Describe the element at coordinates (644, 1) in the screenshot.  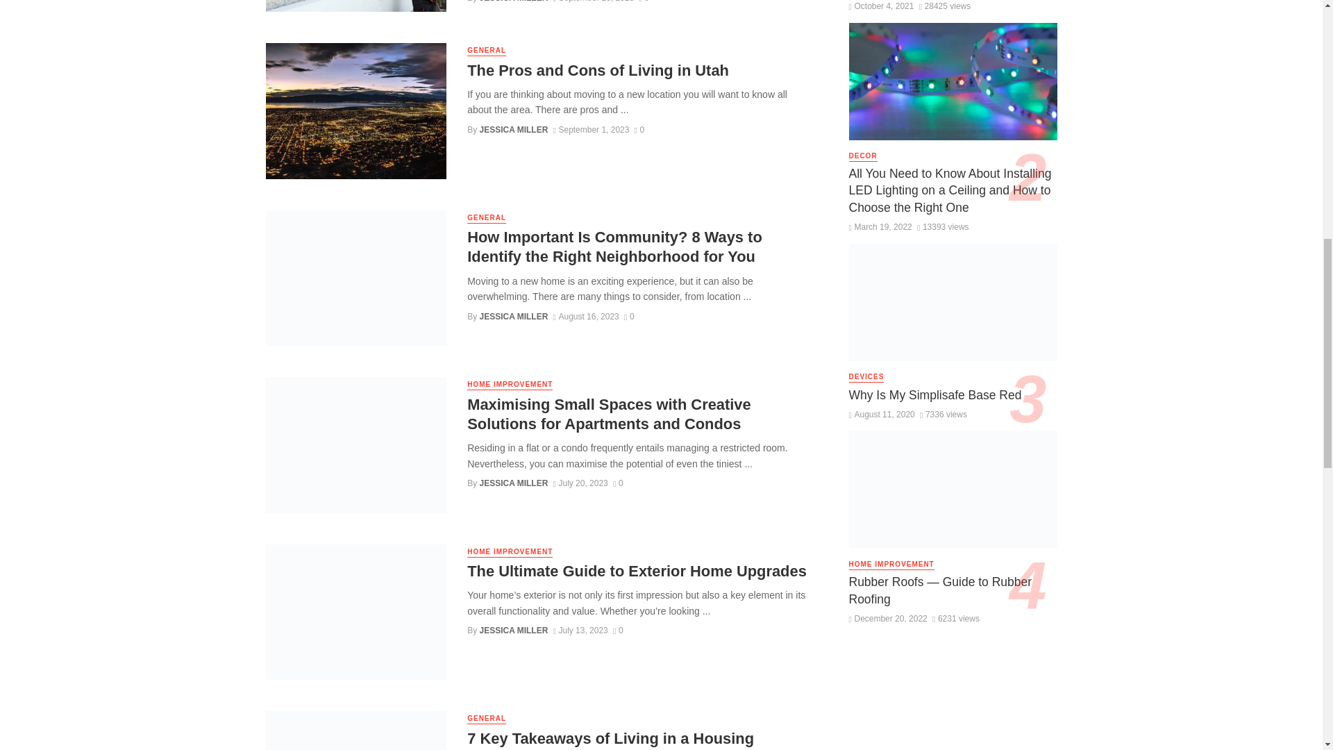
I see `0` at that location.